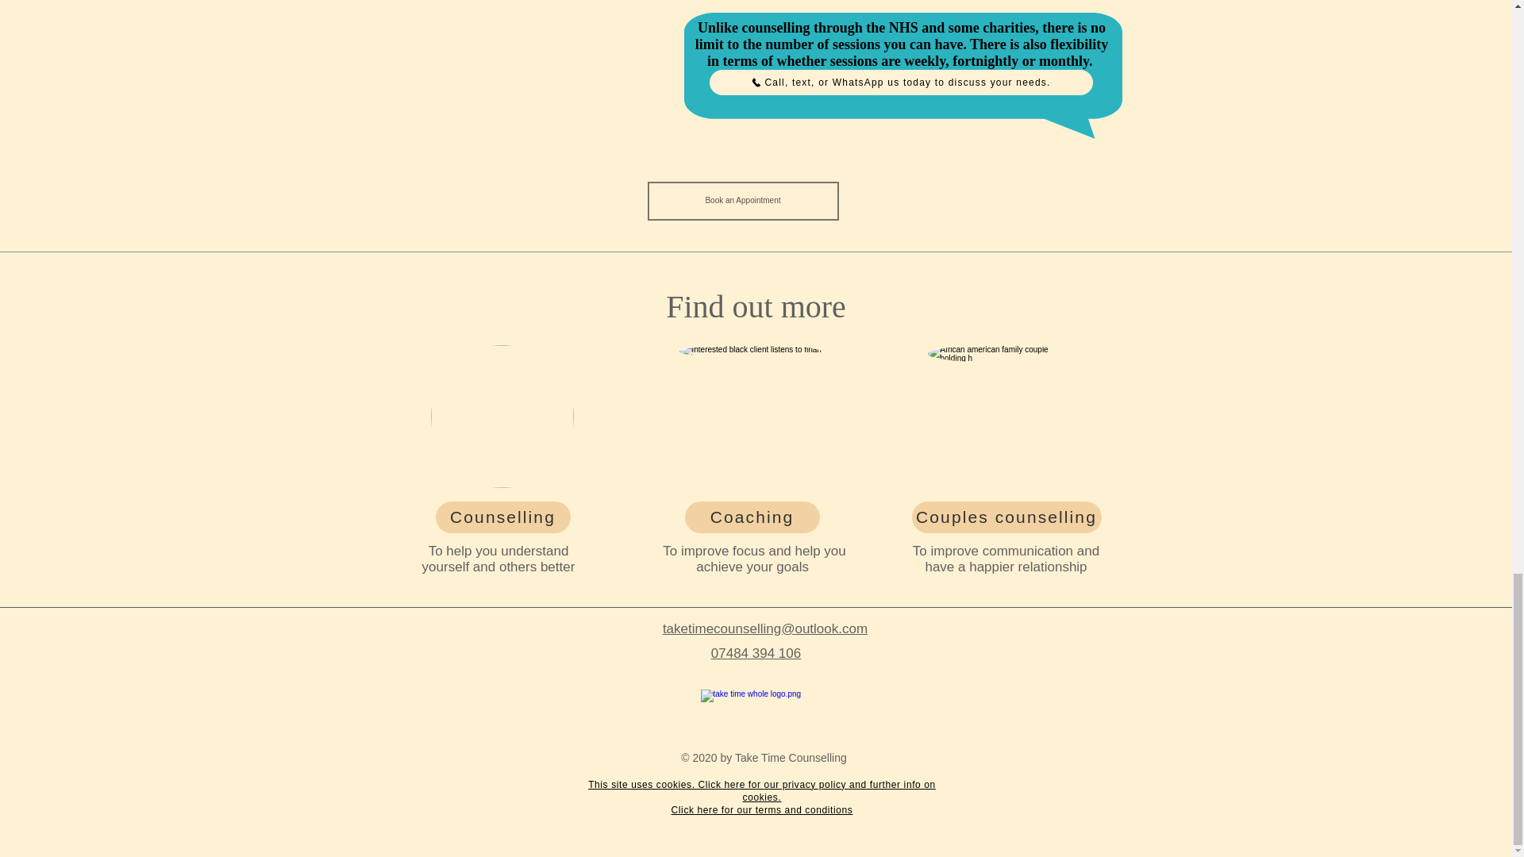 This screenshot has width=1524, height=857. I want to click on Book an Appointment, so click(743, 200).